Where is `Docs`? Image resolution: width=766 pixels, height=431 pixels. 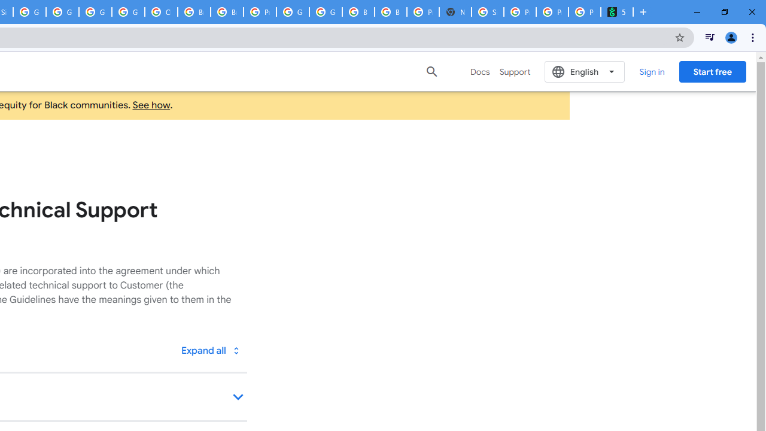 Docs is located at coordinates (480, 72).